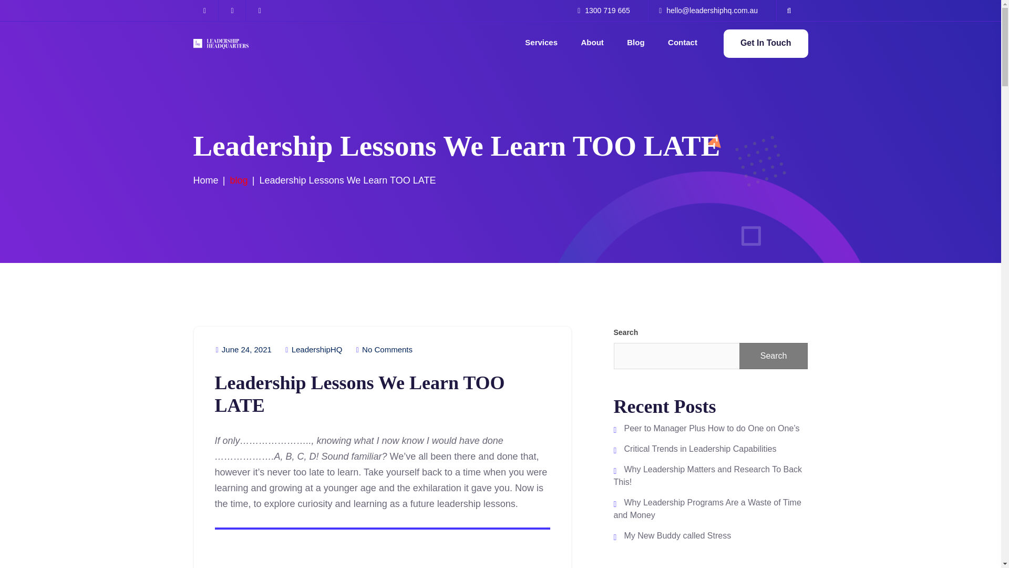  Describe the element at coordinates (206, 180) in the screenshot. I see `Home` at that location.